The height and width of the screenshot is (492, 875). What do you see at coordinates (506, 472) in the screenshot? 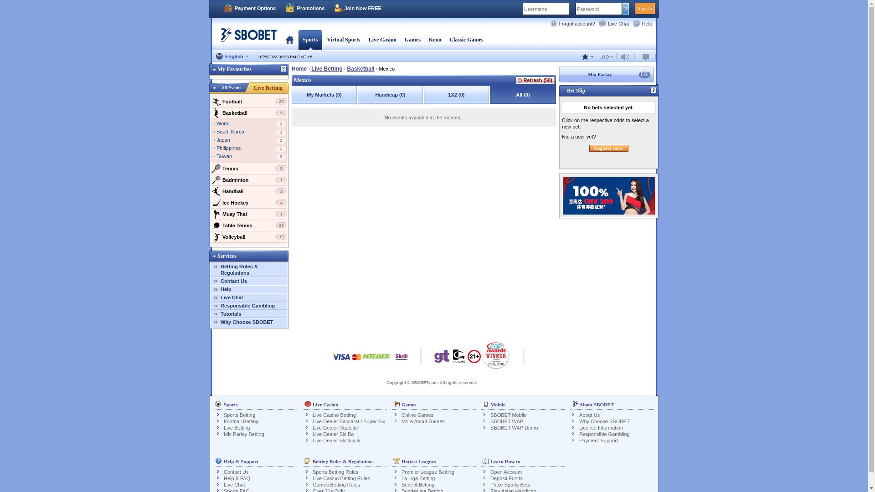
I see `Open Account` at bounding box center [506, 472].